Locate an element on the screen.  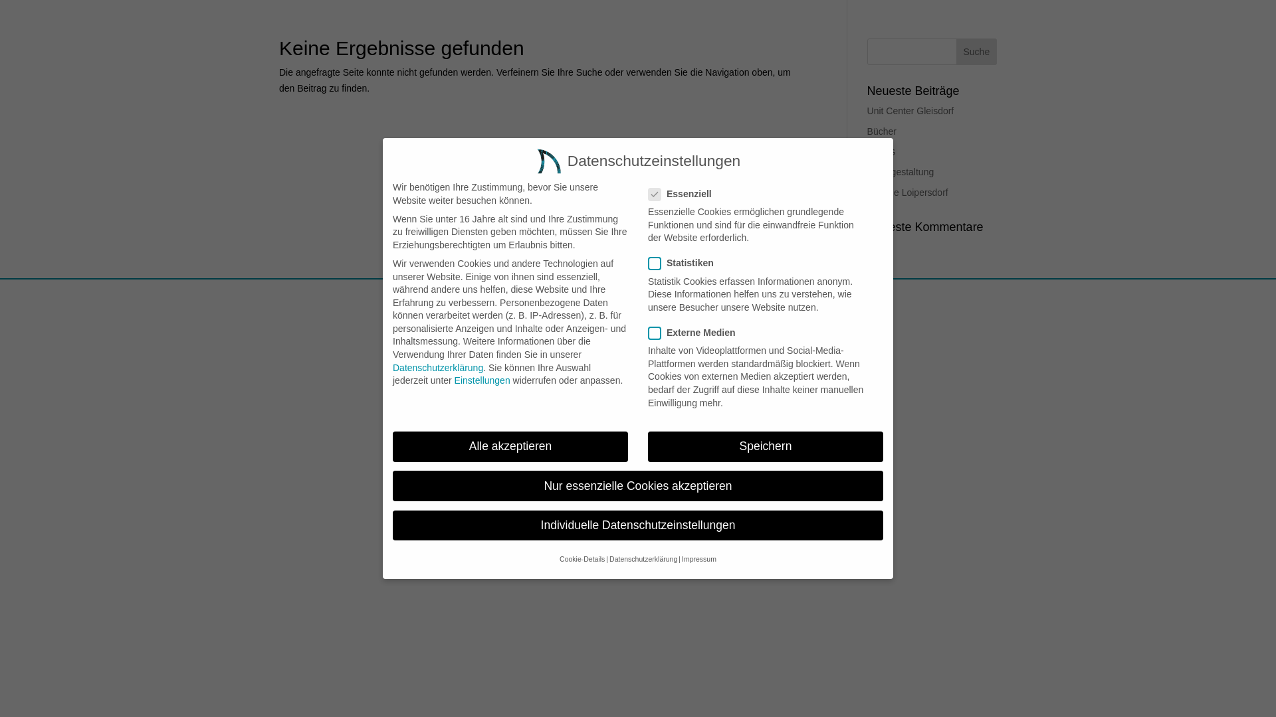
Suche is located at coordinates (977, 52).